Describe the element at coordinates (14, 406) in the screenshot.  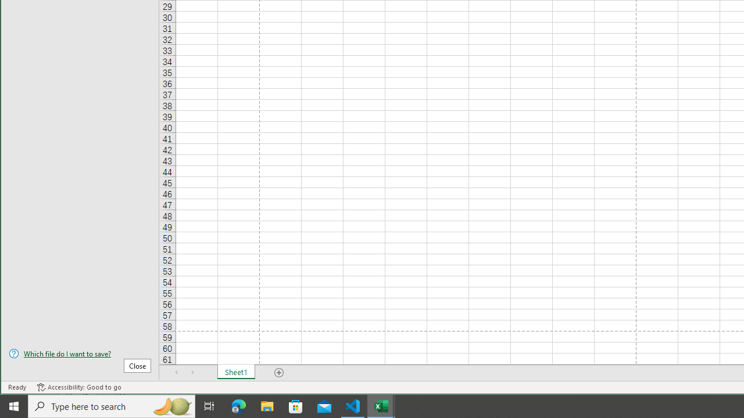
I see `Start` at that location.